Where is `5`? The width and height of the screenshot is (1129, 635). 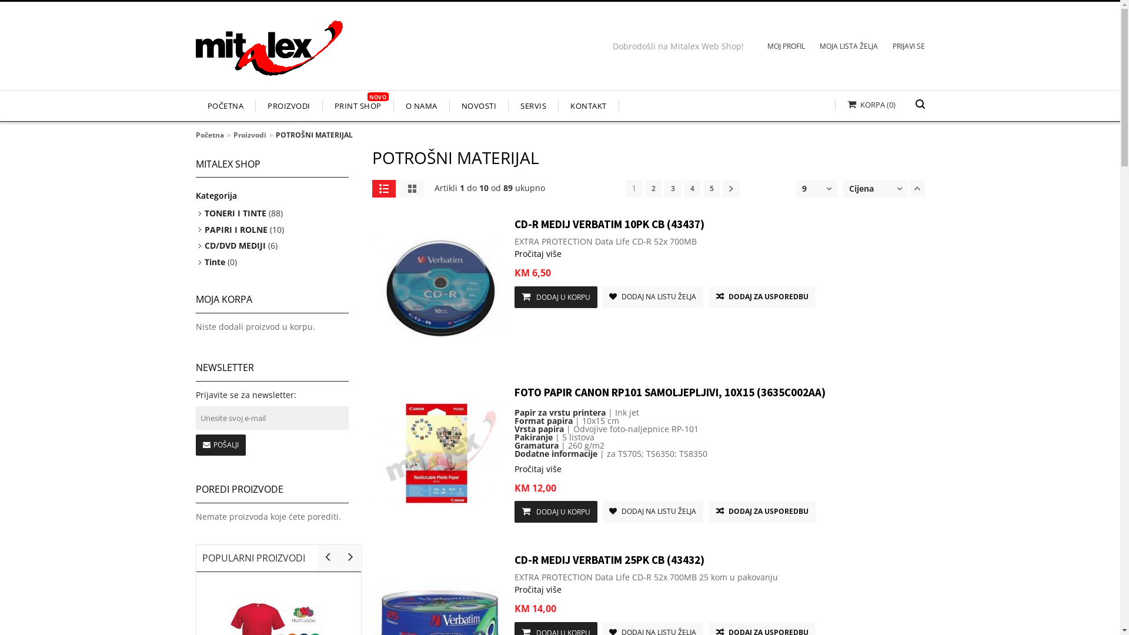 5 is located at coordinates (712, 189).